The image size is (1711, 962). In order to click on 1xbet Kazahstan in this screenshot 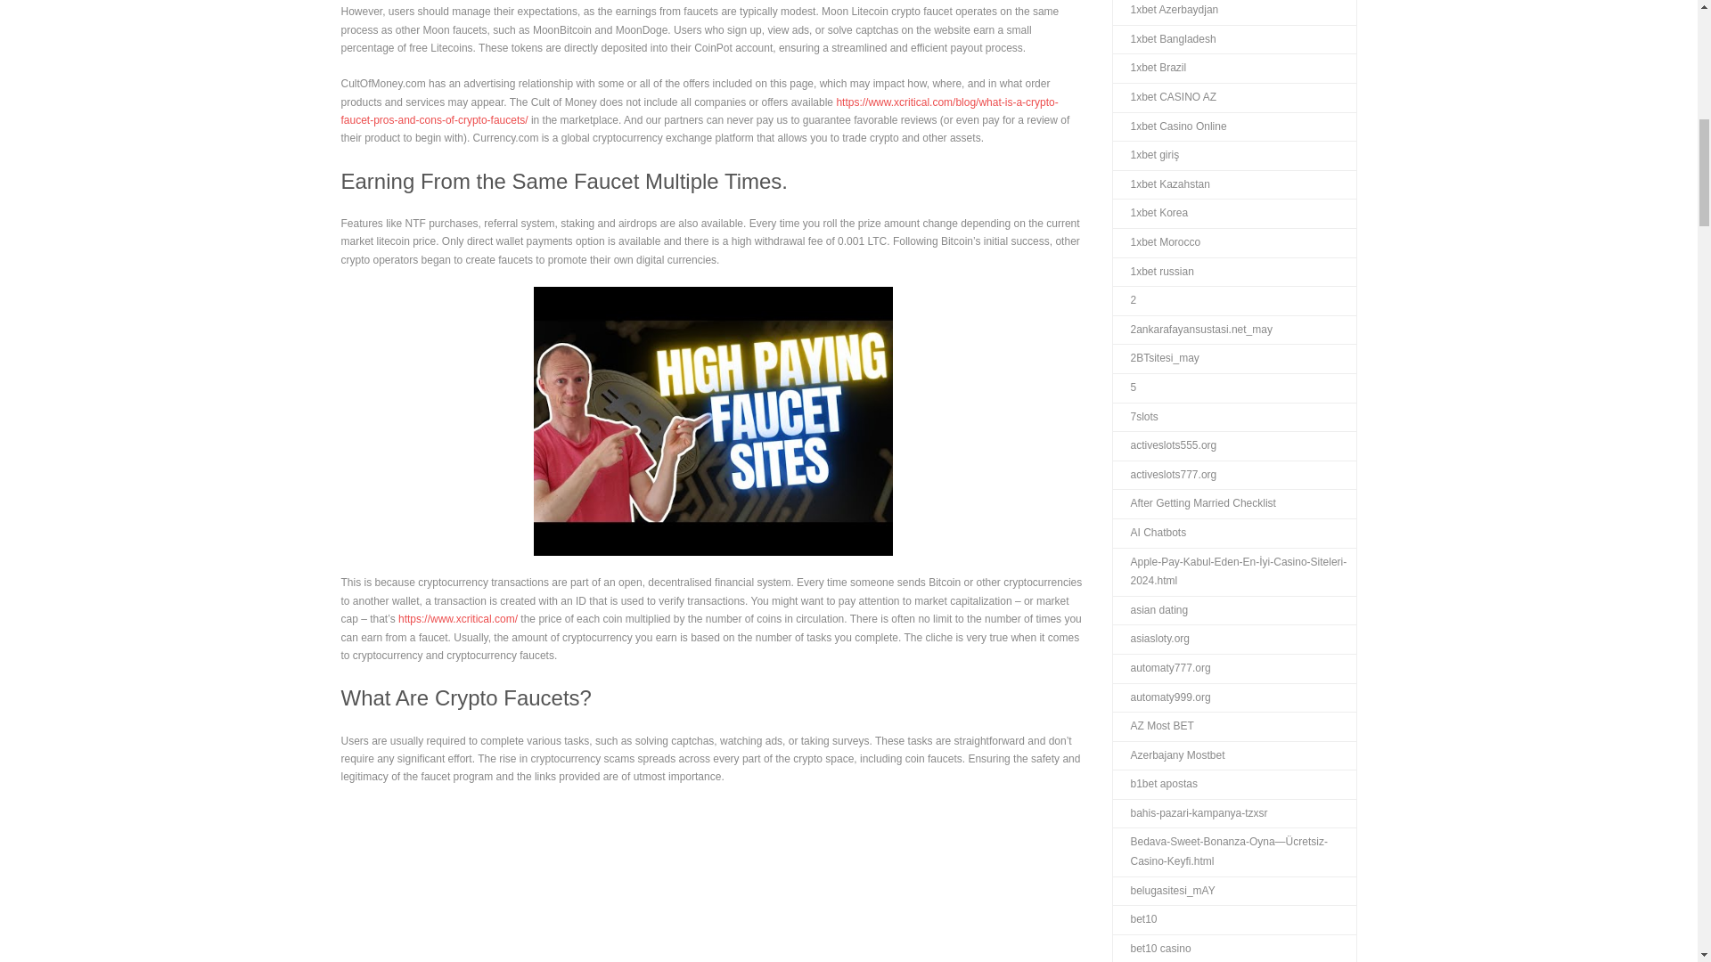, I will do `click(1160, 185)`.